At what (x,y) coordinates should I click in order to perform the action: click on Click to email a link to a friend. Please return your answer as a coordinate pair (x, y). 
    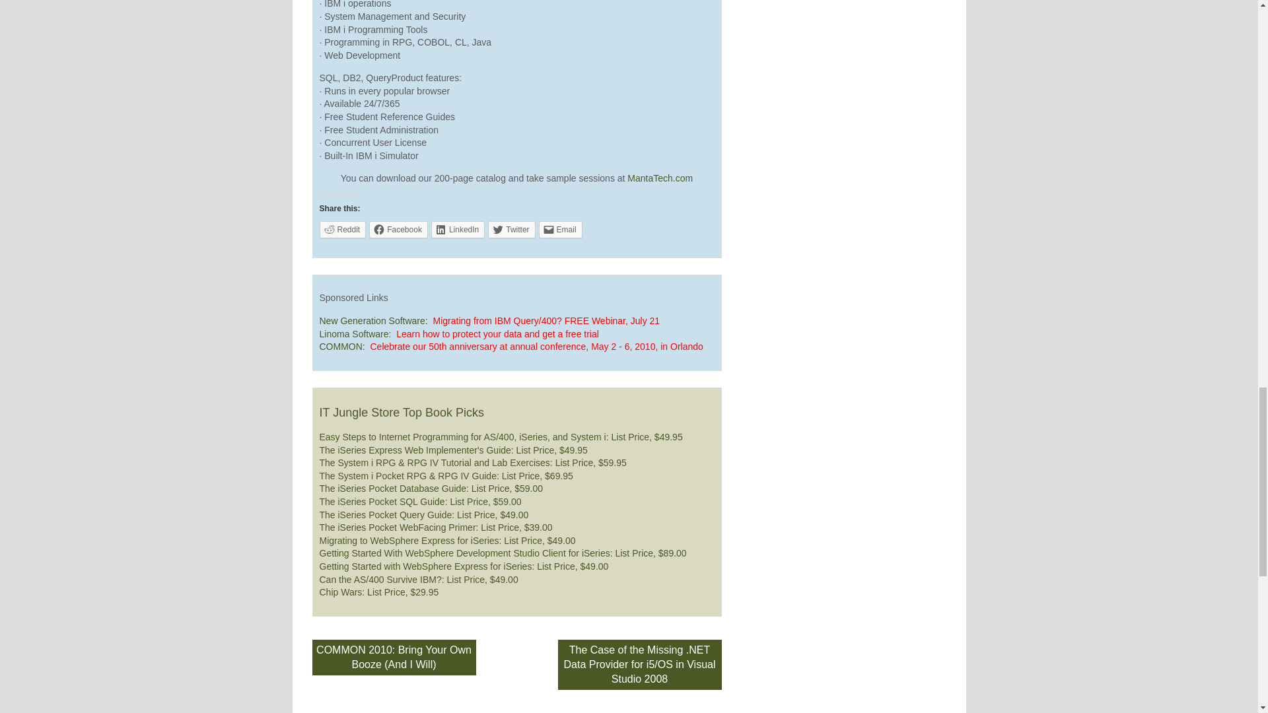
    Looking at the image, I should click on (560, 229).